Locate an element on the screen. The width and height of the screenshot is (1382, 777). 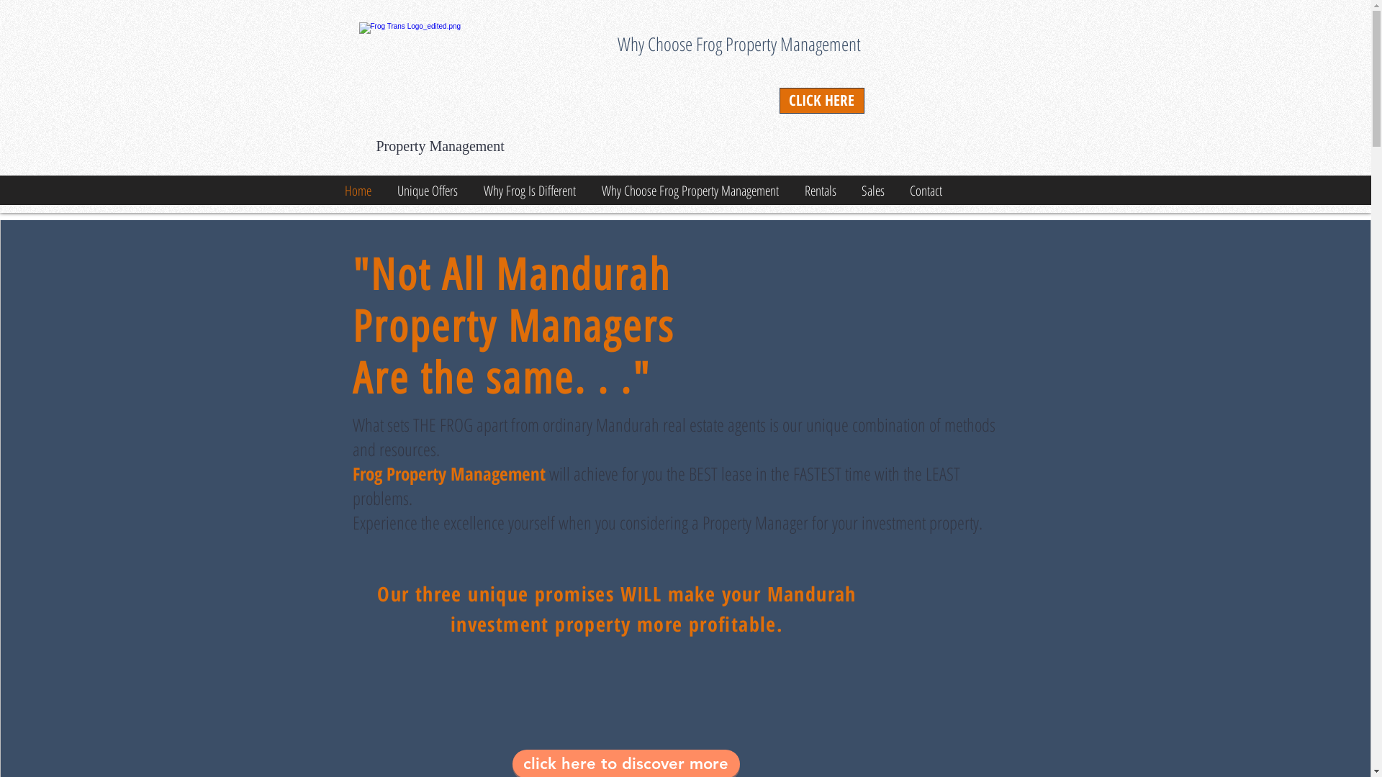
Unique Offers is located at coordinates (425, 191).